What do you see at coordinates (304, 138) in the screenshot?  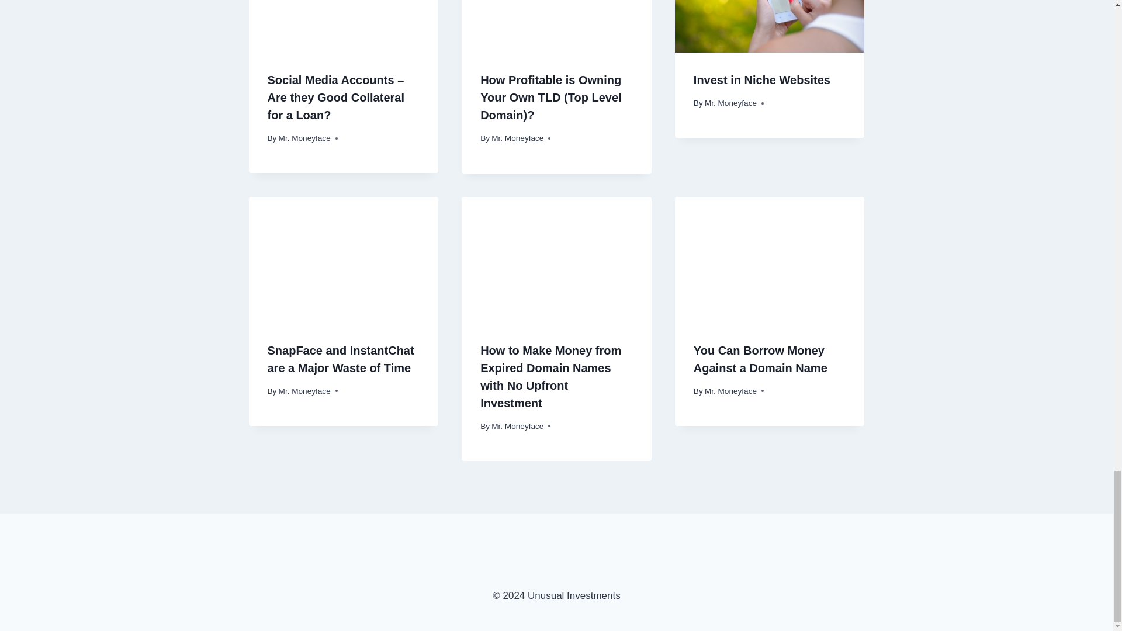 I see `Mr. Moneyface` at bounding box center [304, 138].